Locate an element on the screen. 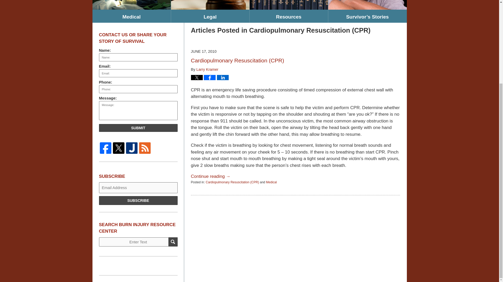  Facebook is located at coordinates (106, 148).